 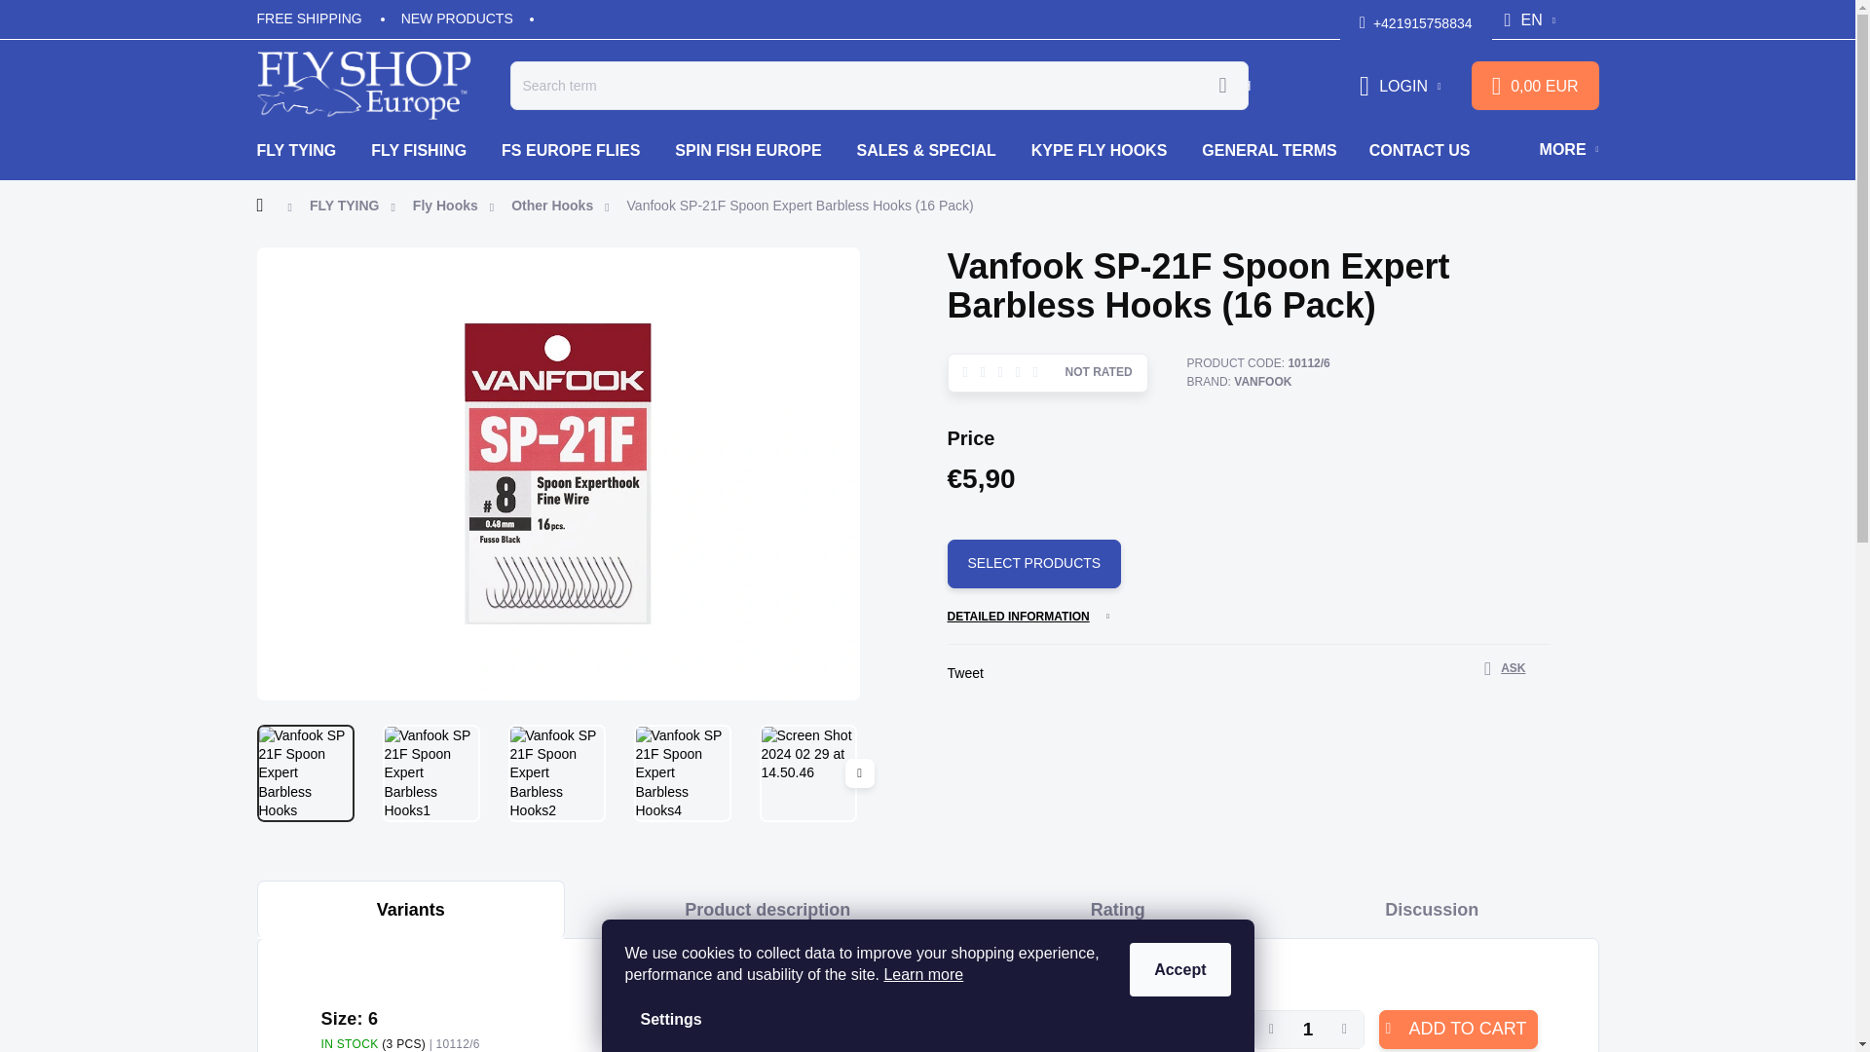 What do you see at coordinates (1505, 668) in the screenshot?
I see `Speak to a sales advisor` at bounding box center [1505, 668].